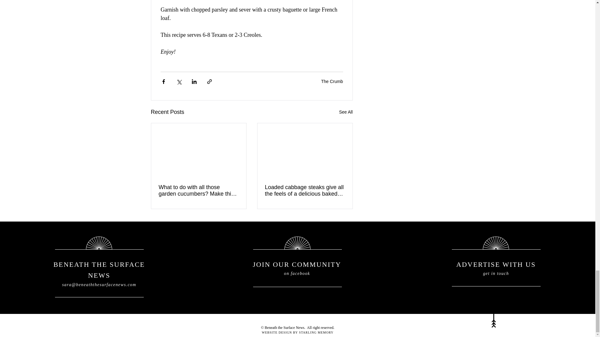  Describe the element at coordinates (346, 112) in the screenshot. I see `See All` at that location.